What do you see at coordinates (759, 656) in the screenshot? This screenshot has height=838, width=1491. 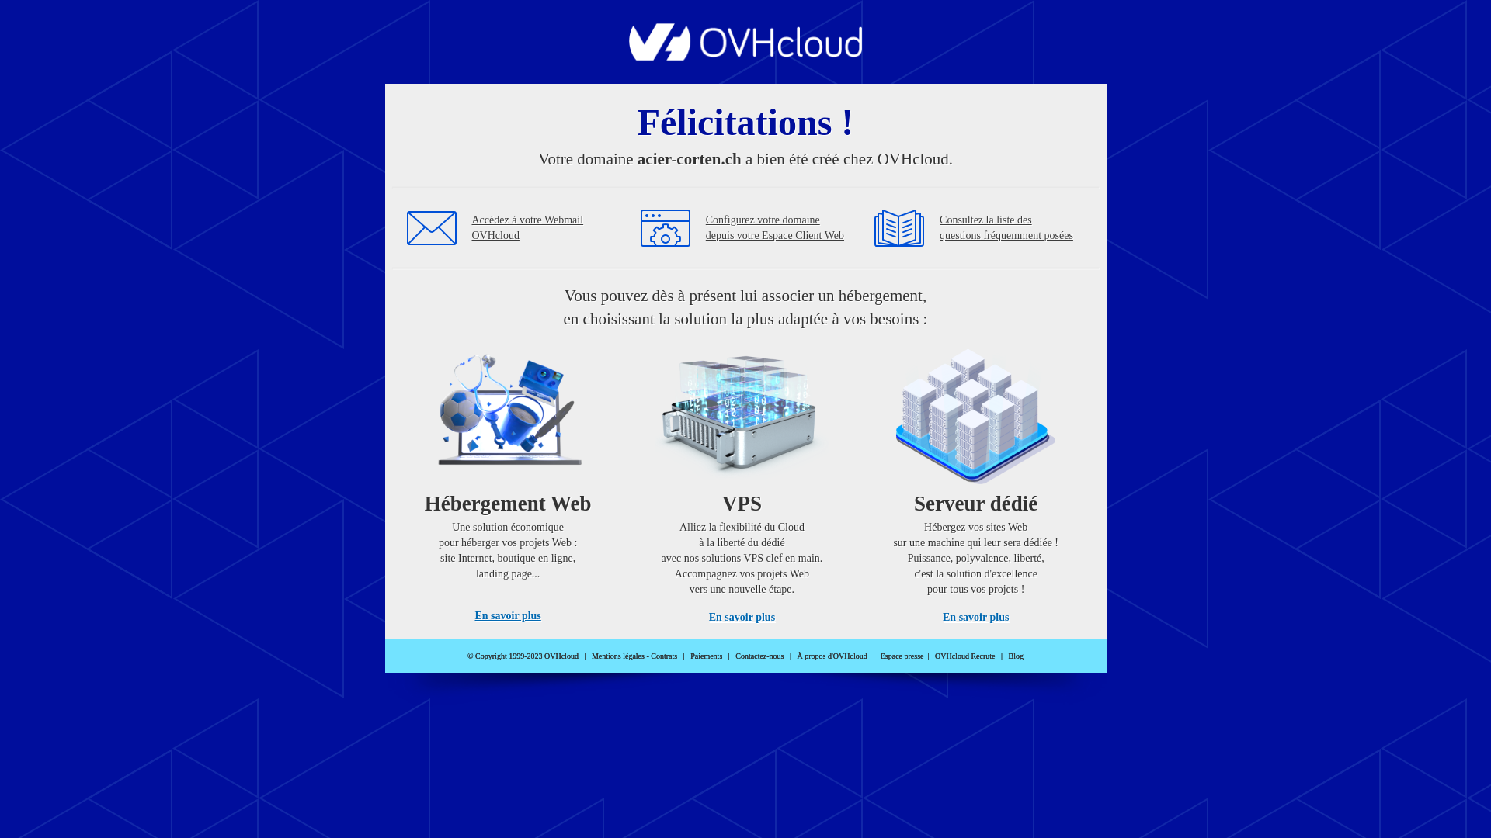 I see `Contactez-nous` at bounding box center [759, 656].